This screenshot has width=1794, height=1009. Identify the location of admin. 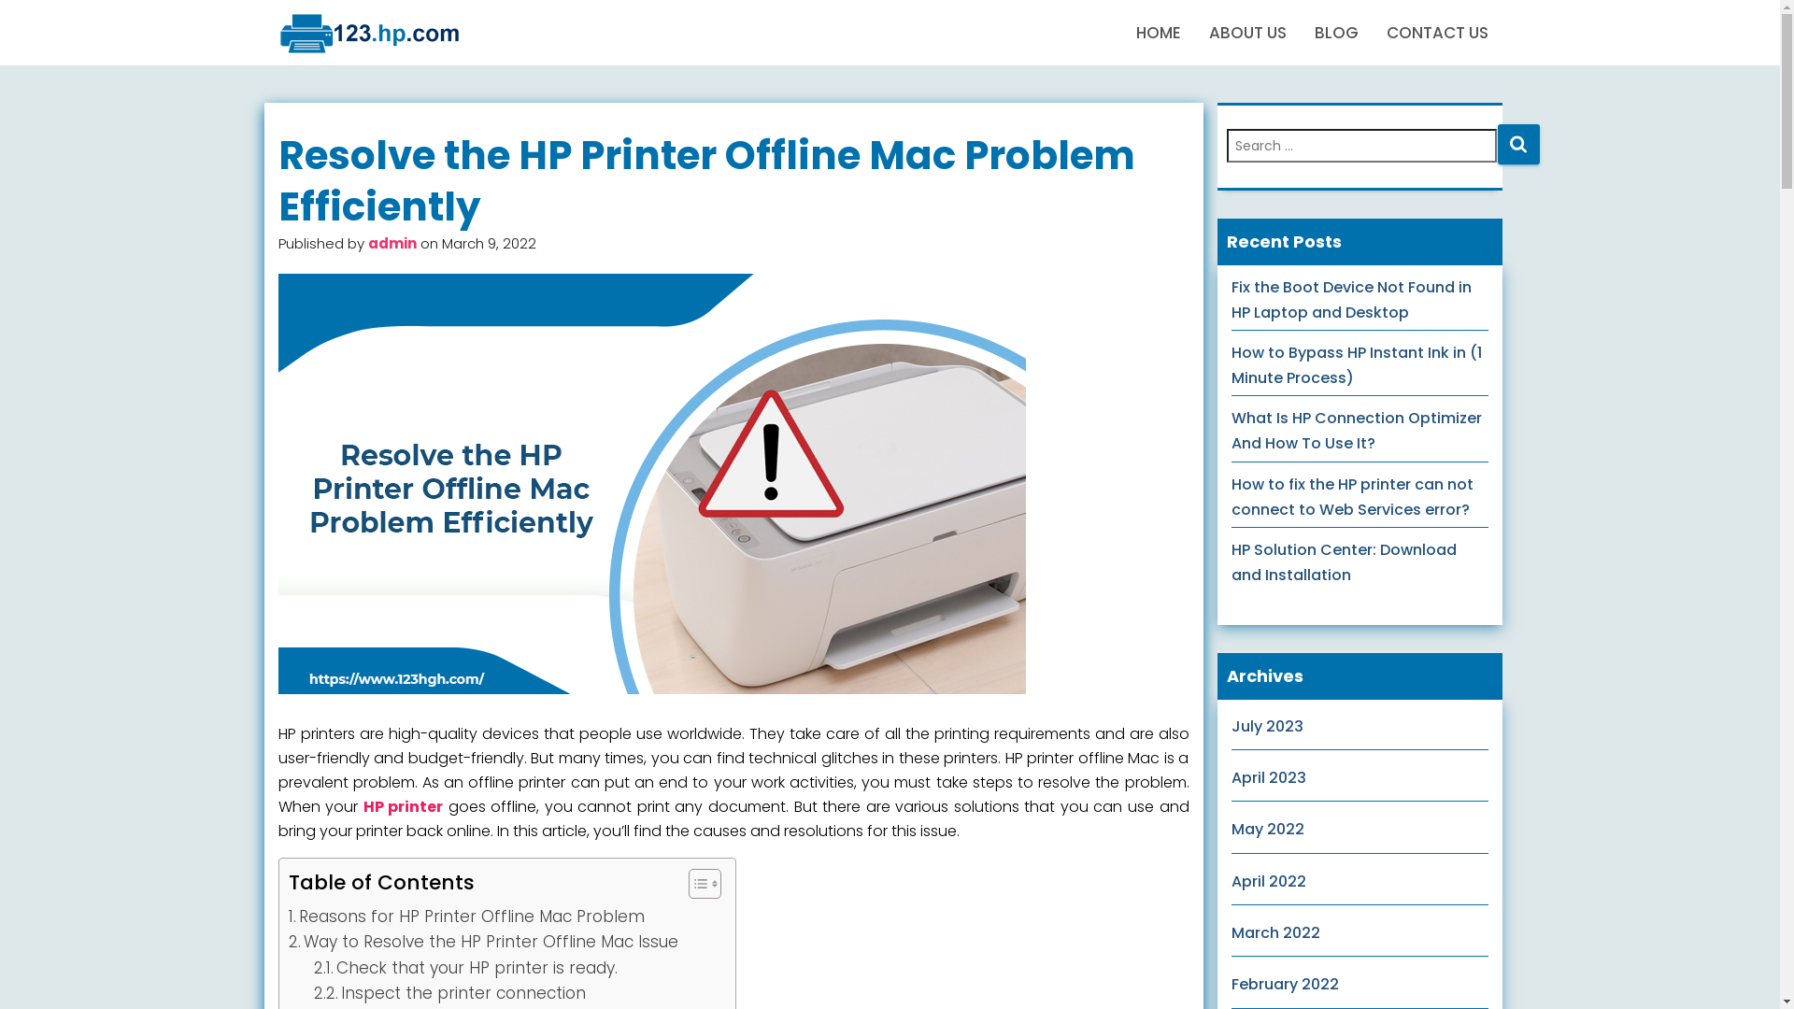
(392, 243).